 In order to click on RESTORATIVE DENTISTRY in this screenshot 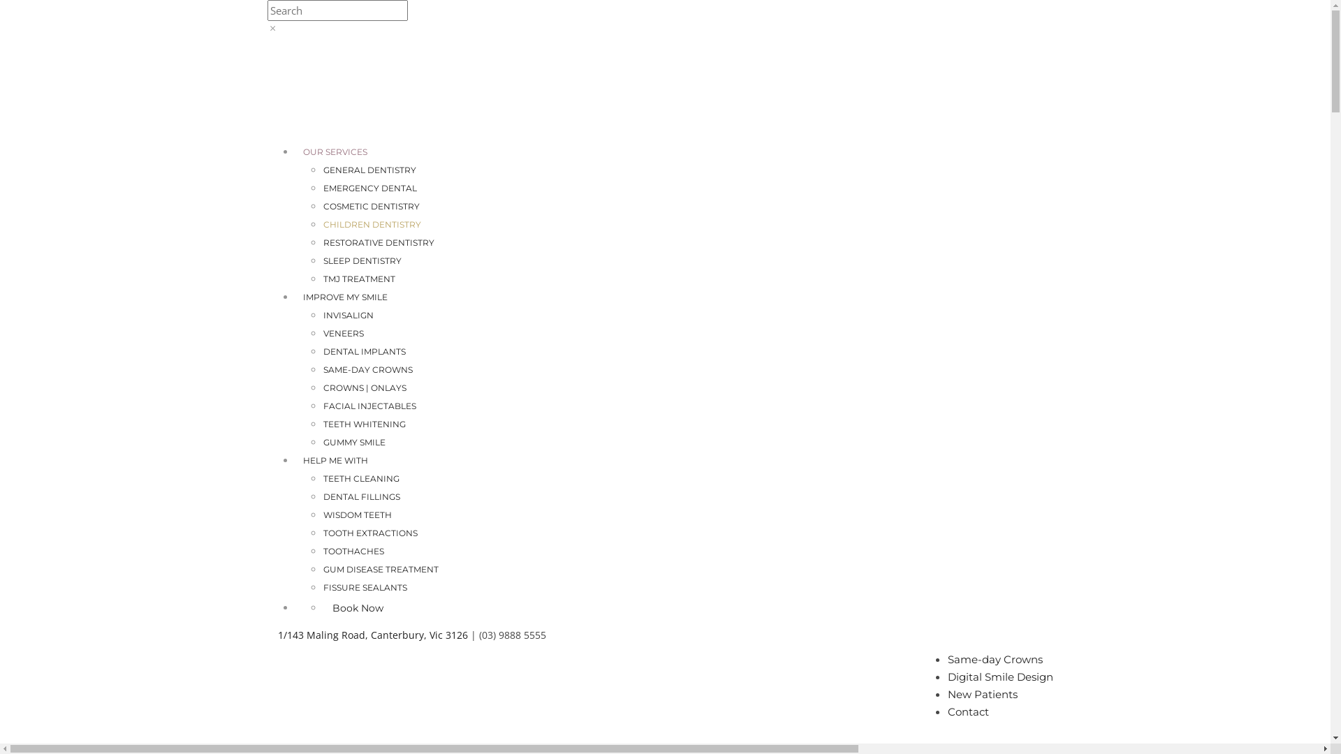, I will do `click(379, 243)`.